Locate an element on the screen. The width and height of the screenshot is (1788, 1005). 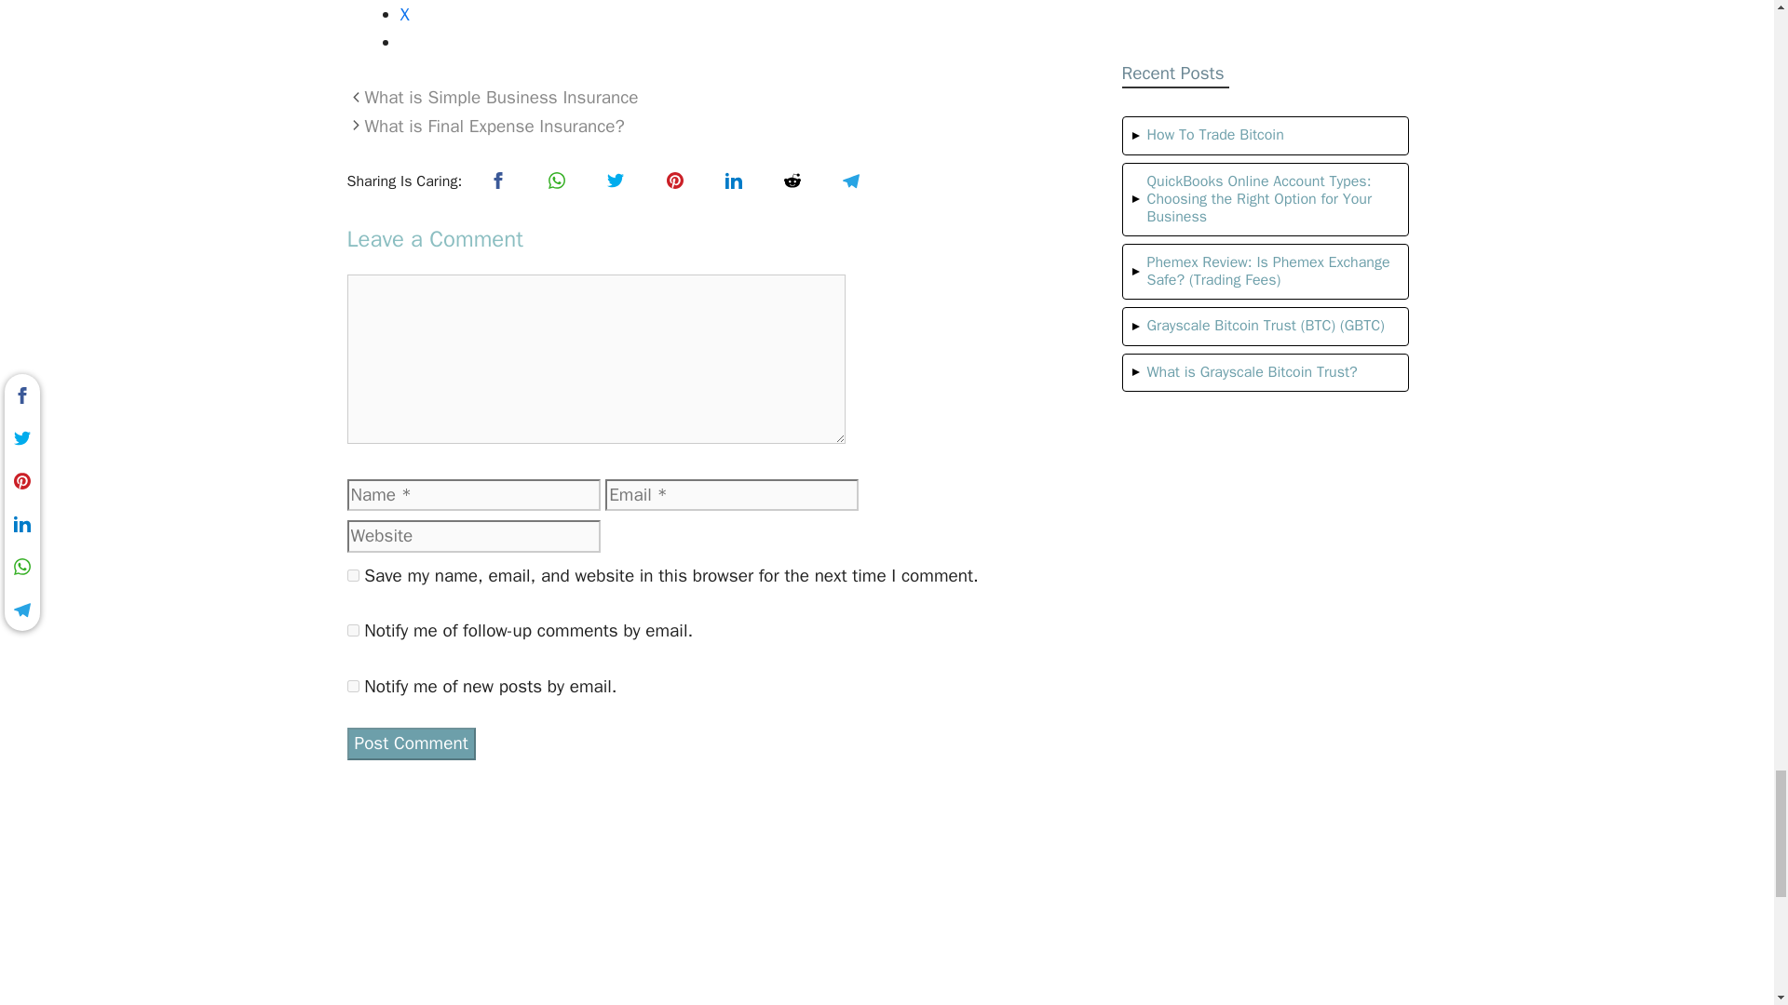
subscribe is located at coordinates (352, 629).